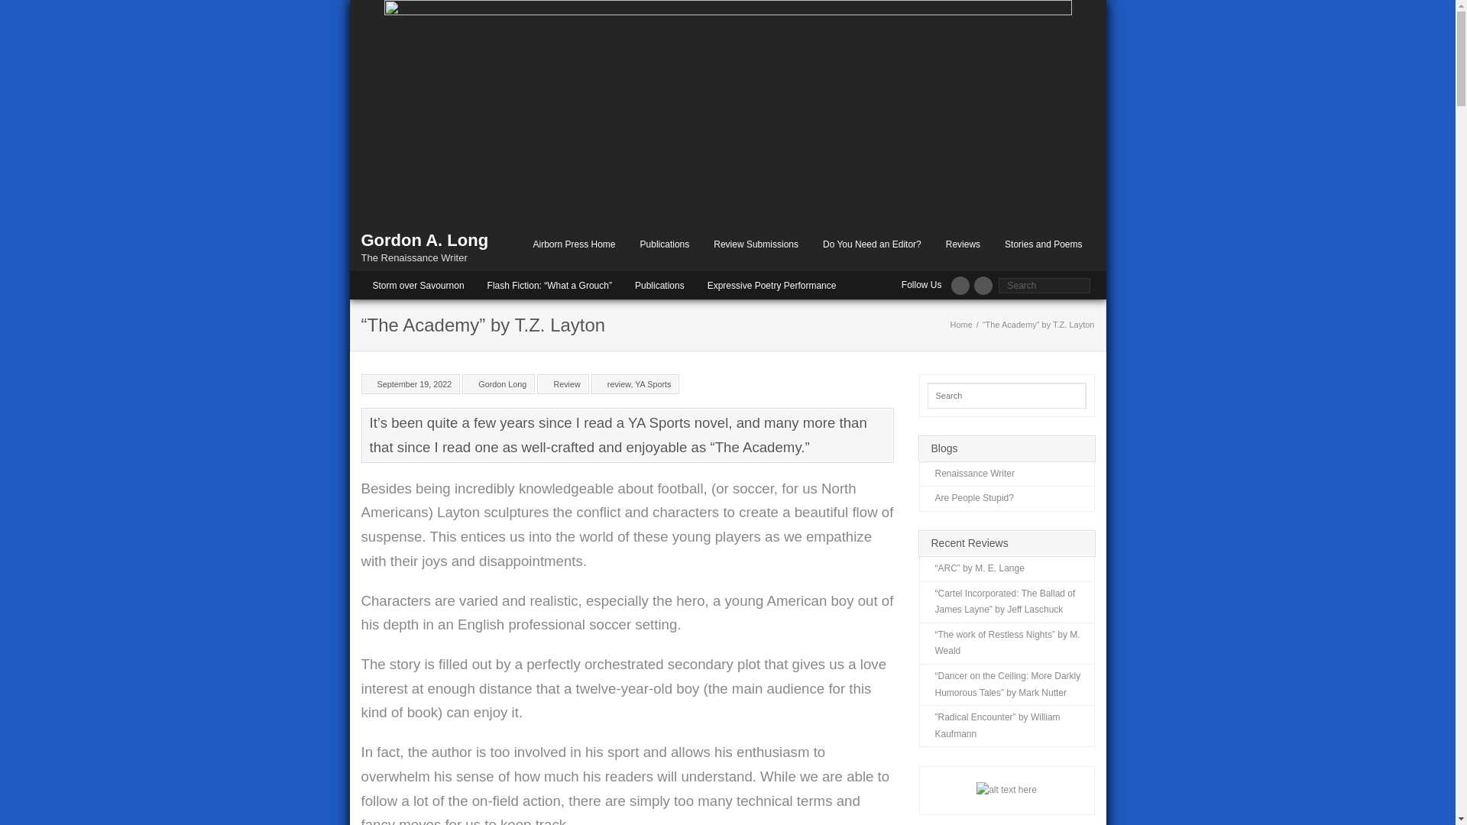 This screenshot has height=825, width=1467. What do you see at coordinates (1044, 244) in the screenshot?
I see `Stories and Poems` at bounding box center [1044, 244].